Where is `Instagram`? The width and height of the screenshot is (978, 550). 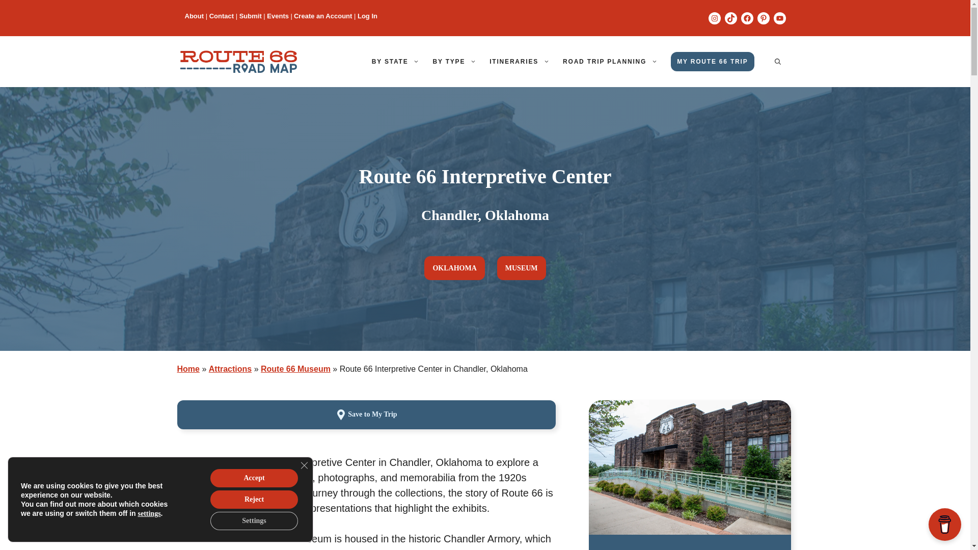 Instagram is located at coordinates (714, 18).